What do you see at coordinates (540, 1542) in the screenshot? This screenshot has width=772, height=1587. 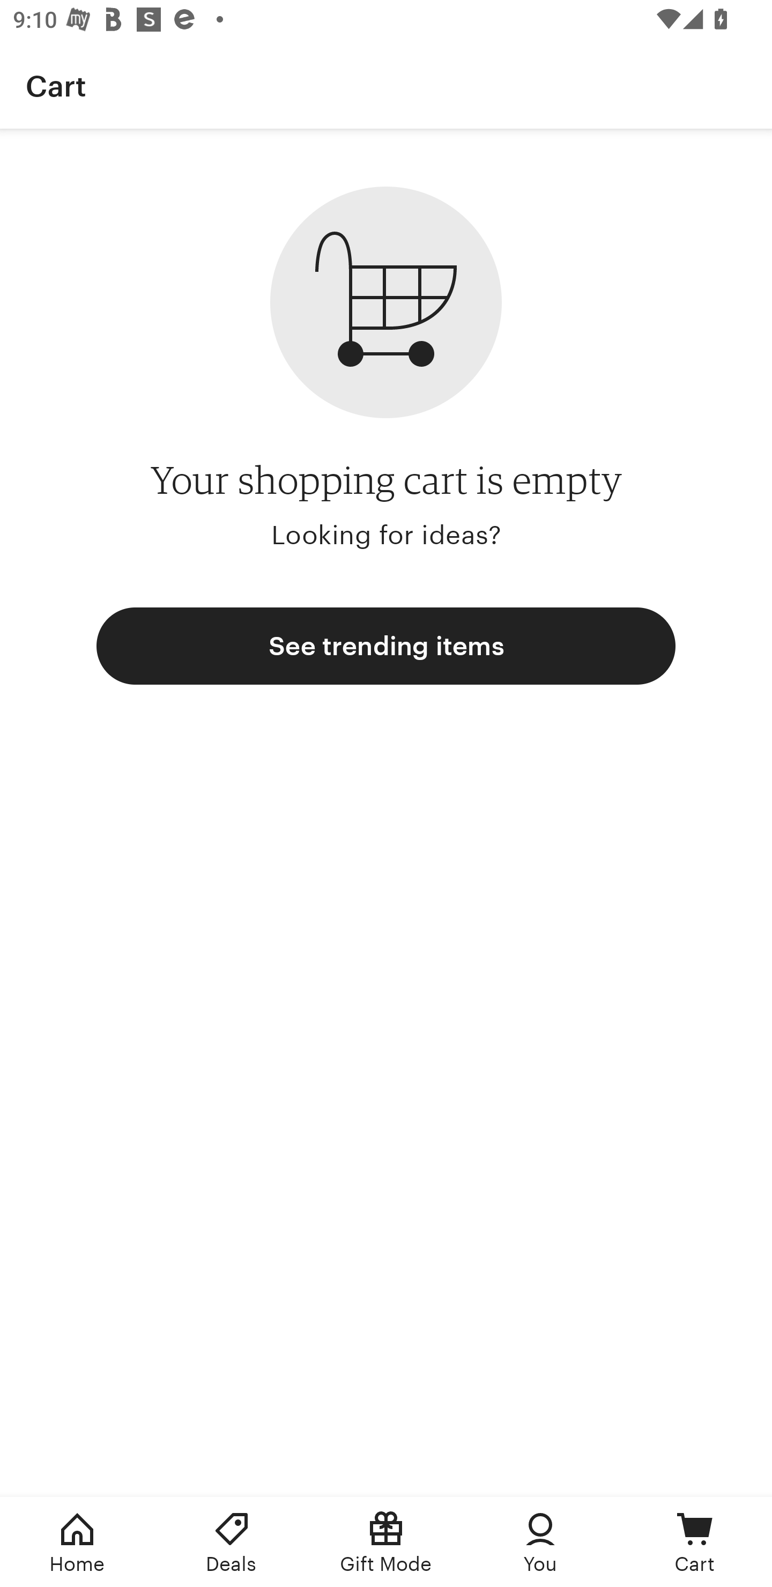 I see `You` at bounding box center [540, 1542].